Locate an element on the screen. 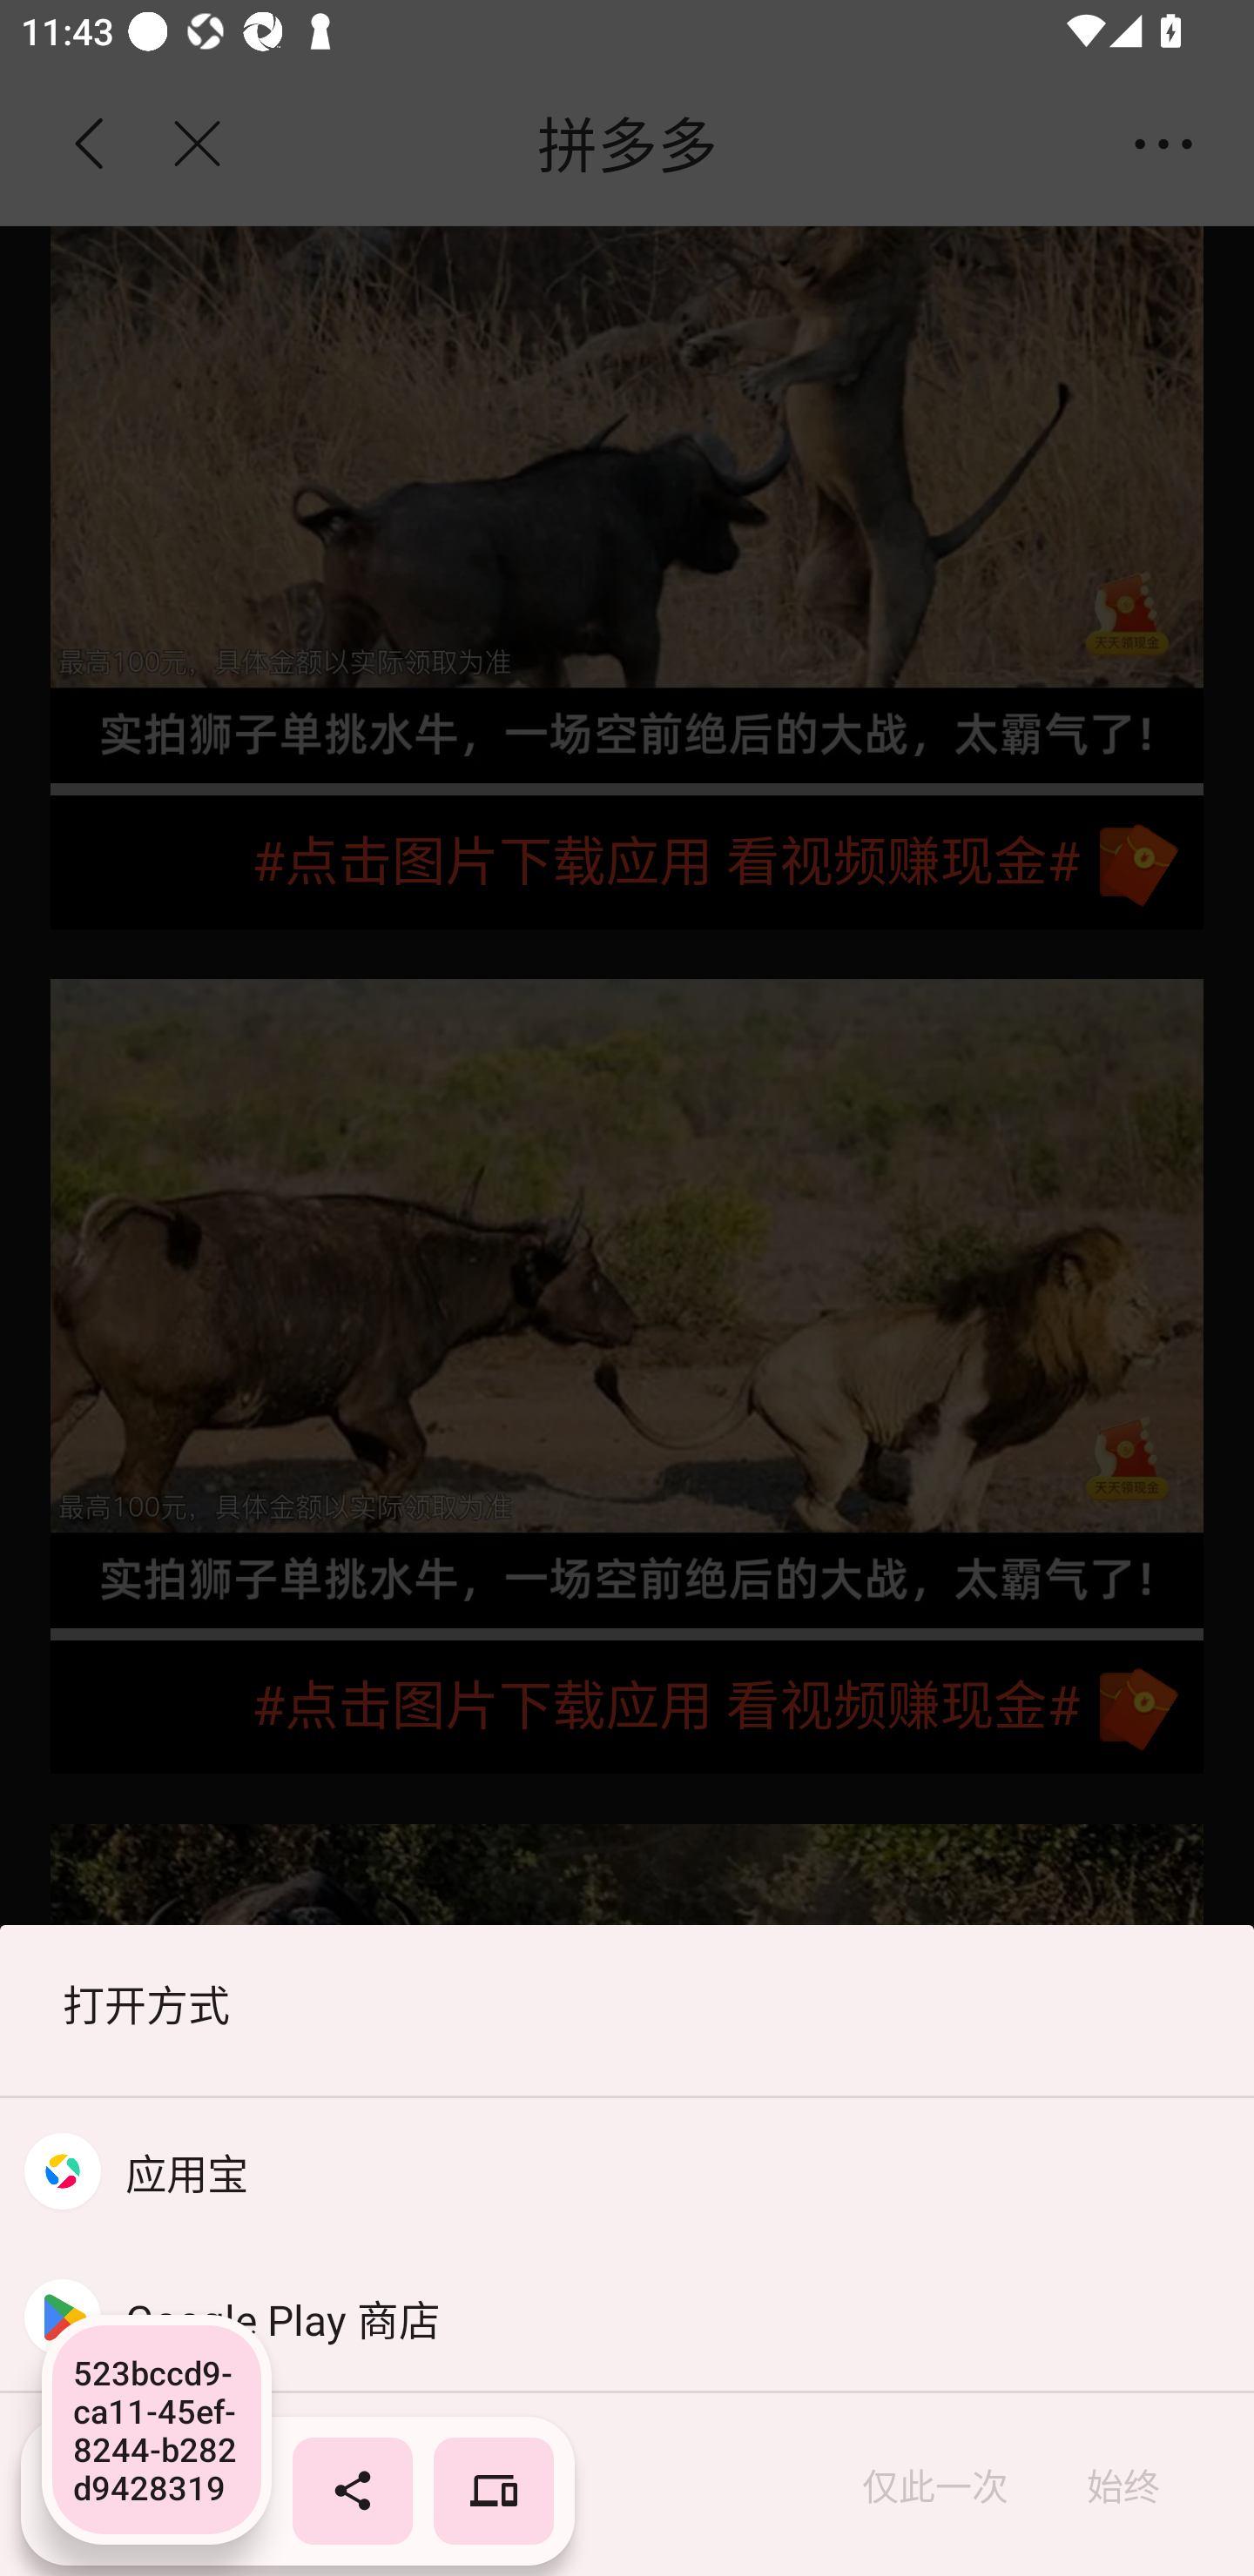 Image resolution: width=1254 pixels, height=2576 pixels. 应用宝 is located at coordinates (627, 2171).